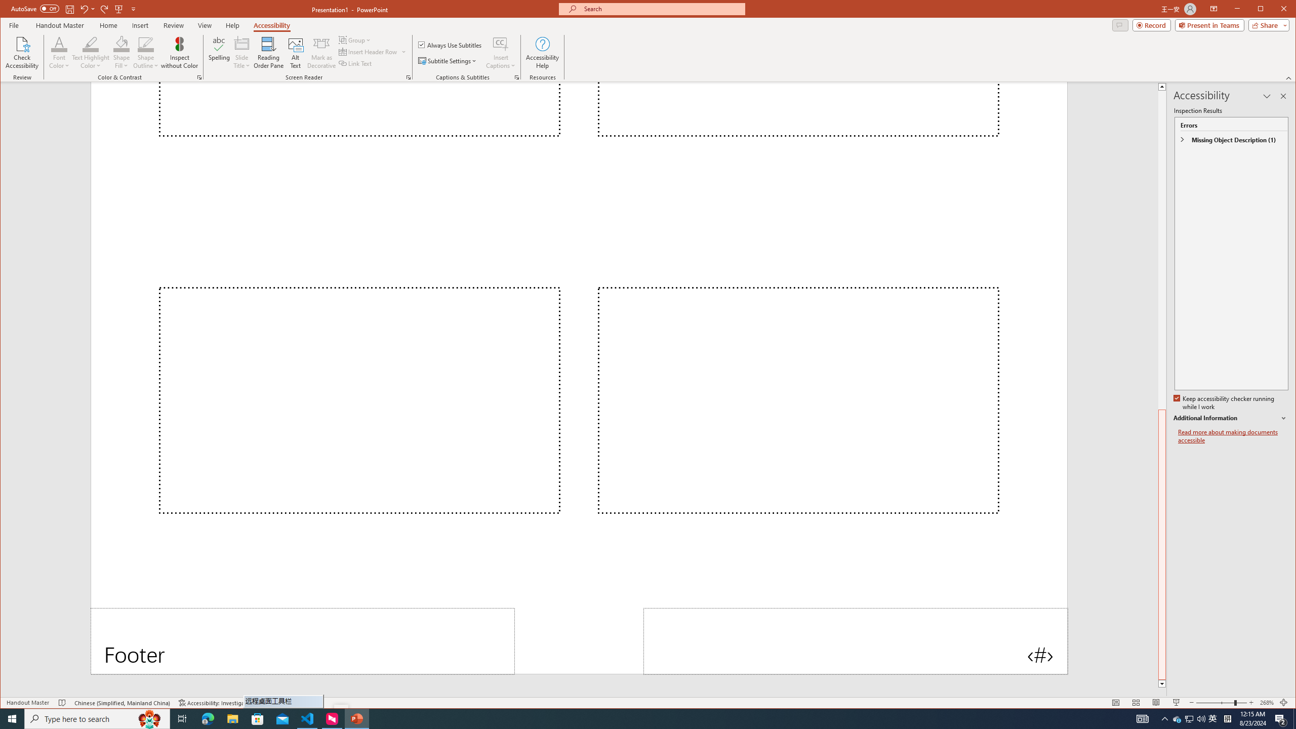 The height and width of the screenshot is (729, 1296). I want to click on Insert Captions, so click(501, 53).